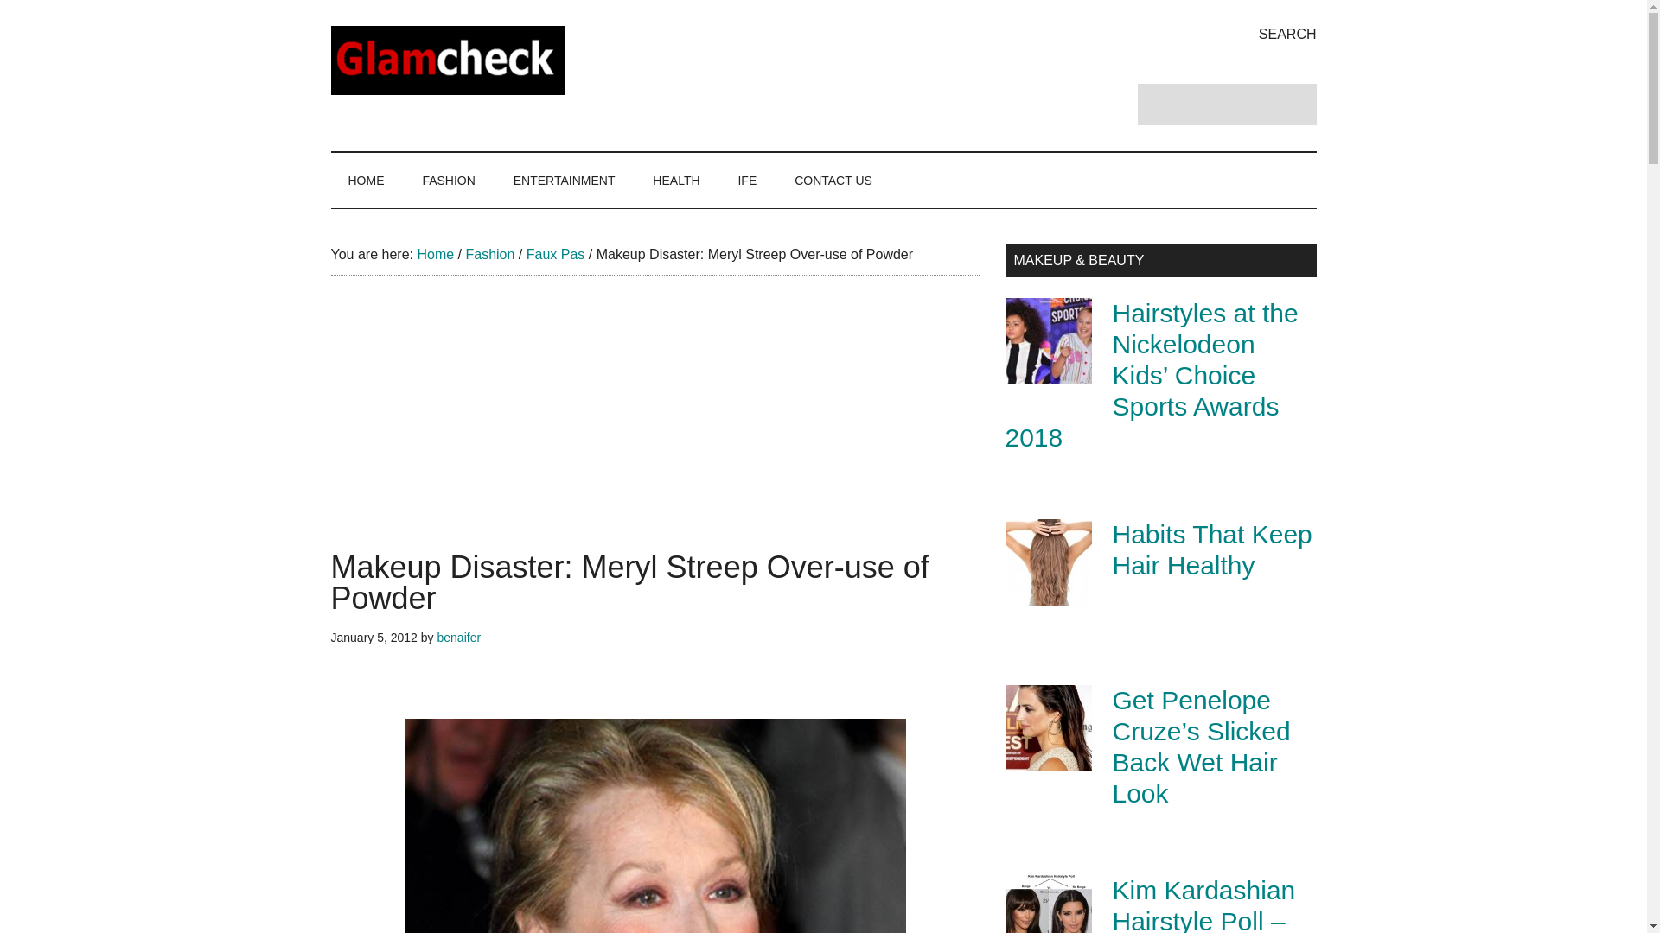 Image resolution: width=1660 pixels, height=933 pixels. What do you see at coordinates (564, 180) in the screenshot?
I see `Entertainment` at bounding box center [564, 180].